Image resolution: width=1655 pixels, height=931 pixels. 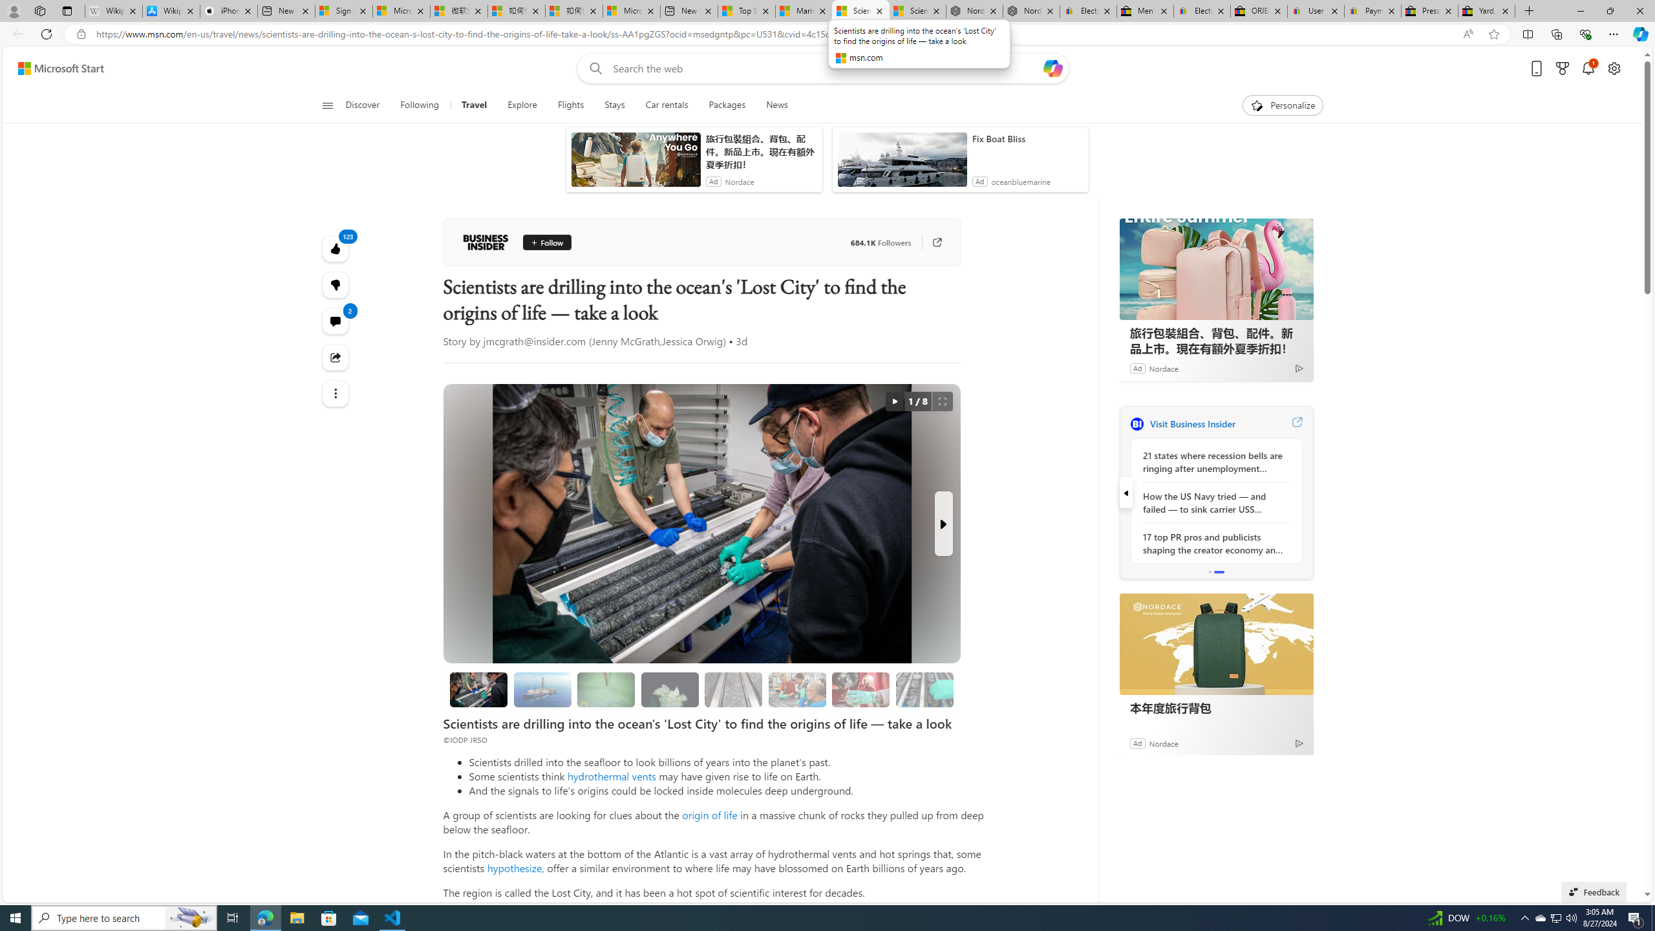 What do you see at coordinates (924, 689) in the screenshot?
I see `Researchers are still studying the samples` at bounding box center [924, 689].